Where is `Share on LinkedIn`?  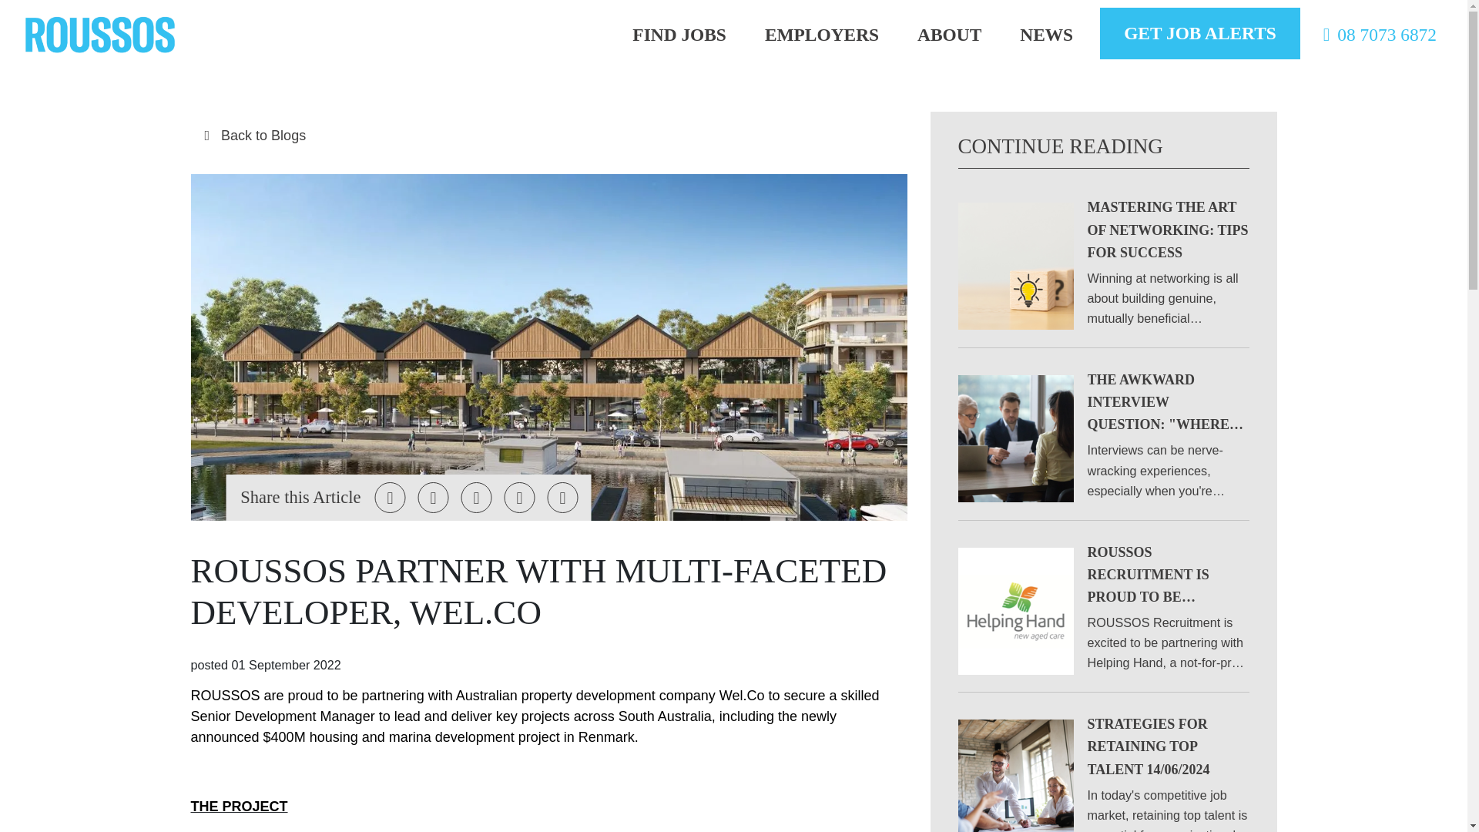 Share on LinkedIn is located at coordinates (477, 498).